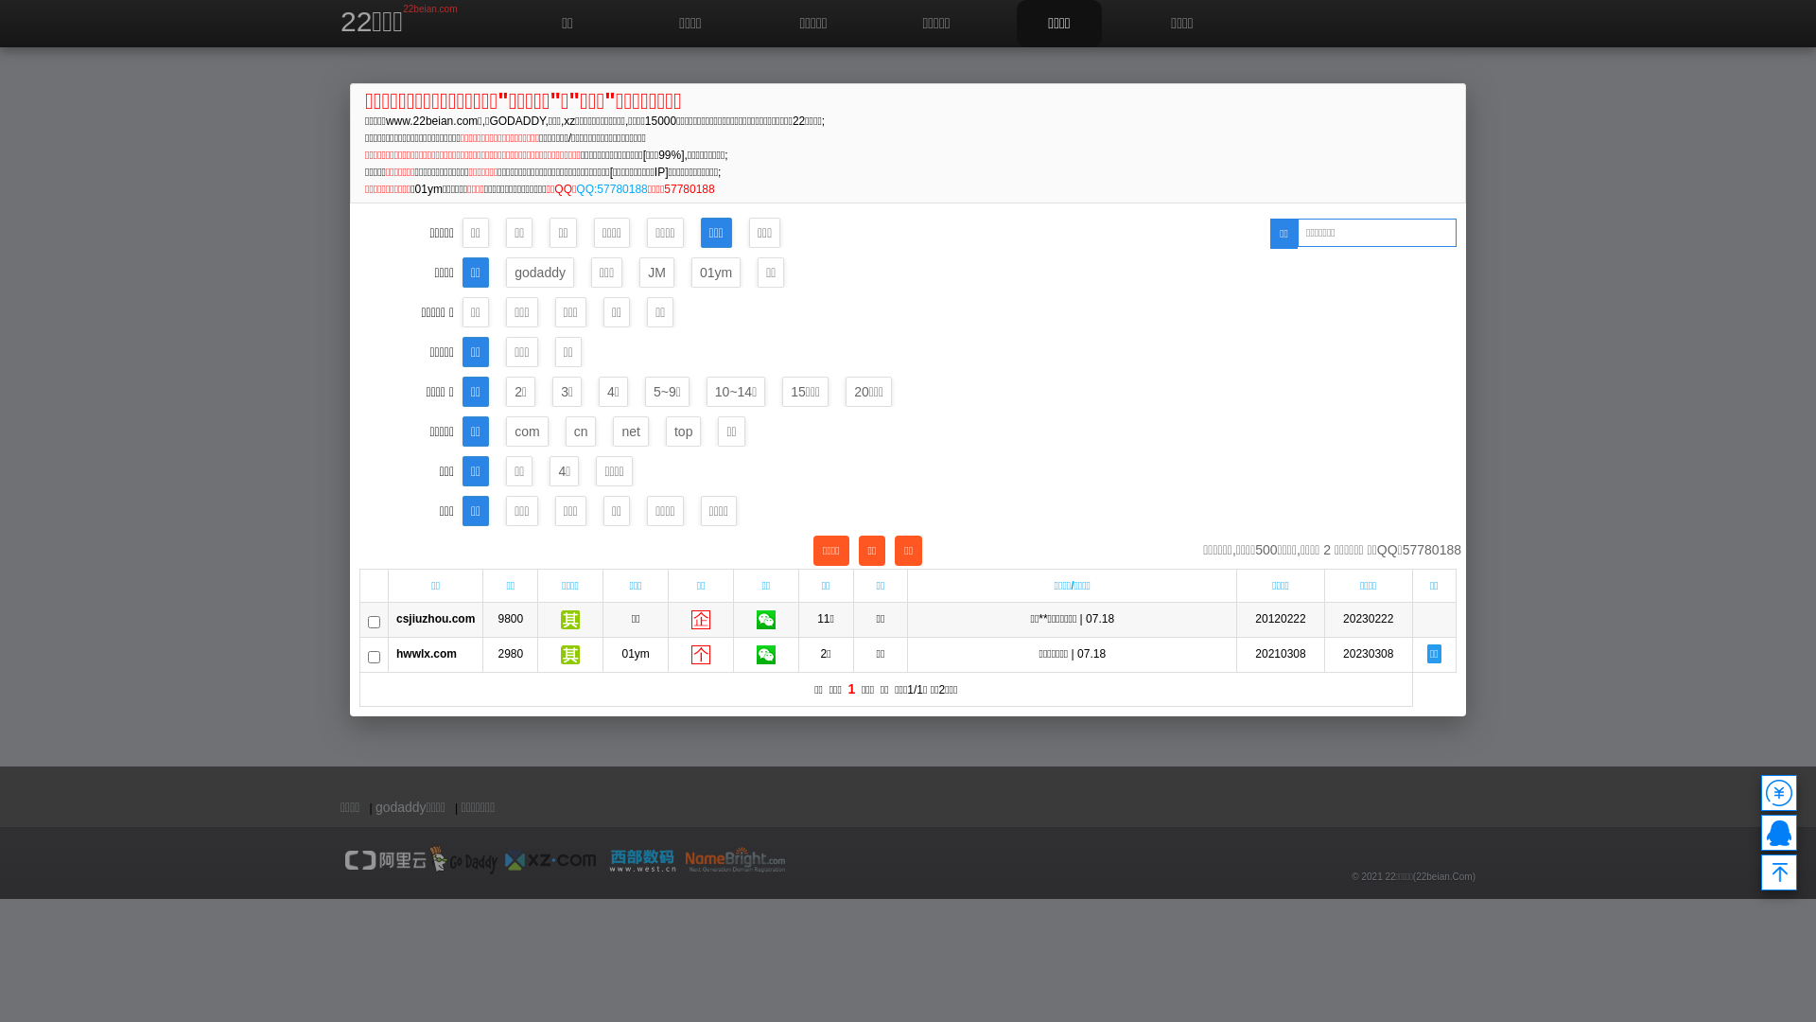 The width and height of the screenshot is (1816, 1022). Describe the element at coordinates (656, 273) in the screenshot. I see `JM` at that location.